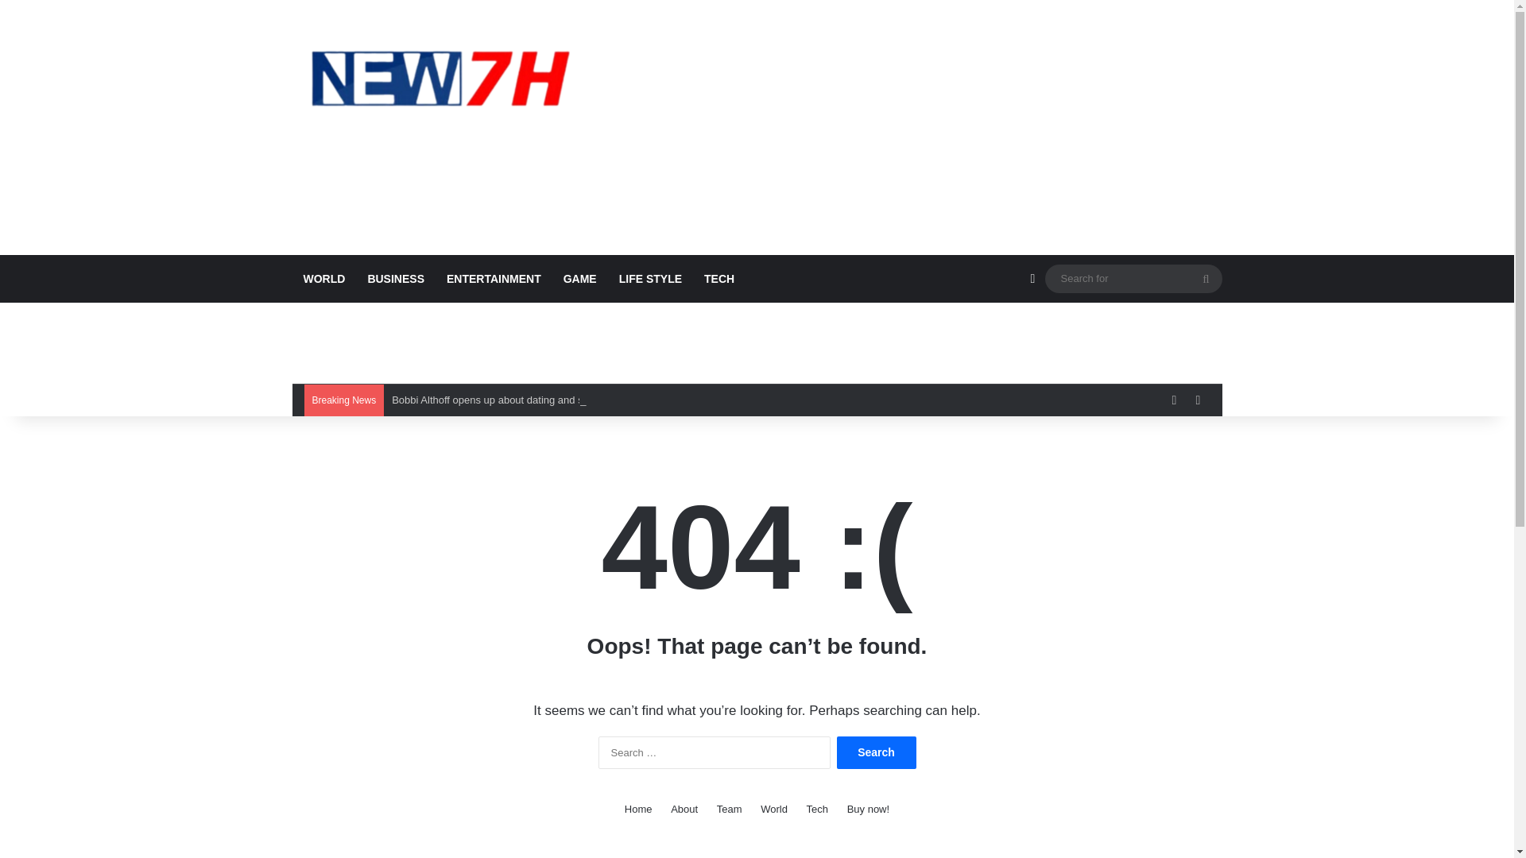 The image size is (1526, 858). I want to click on GAME, so click(580, 278).